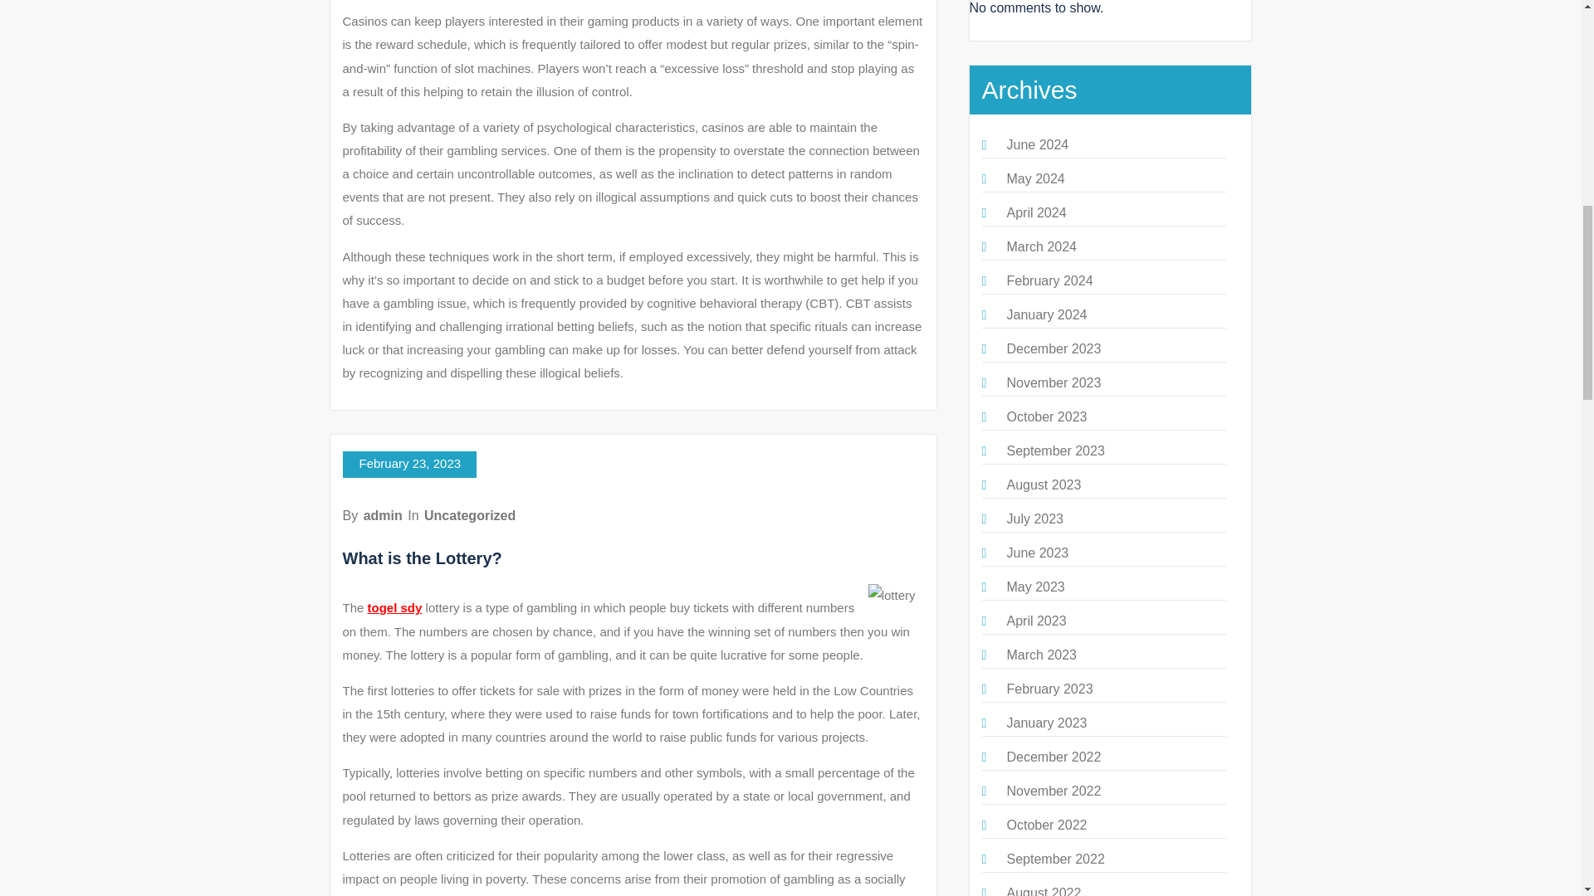  What do you see at coordinates (383, 515) in the screenshot?
I see `admin` at bounding box center [383, 515].